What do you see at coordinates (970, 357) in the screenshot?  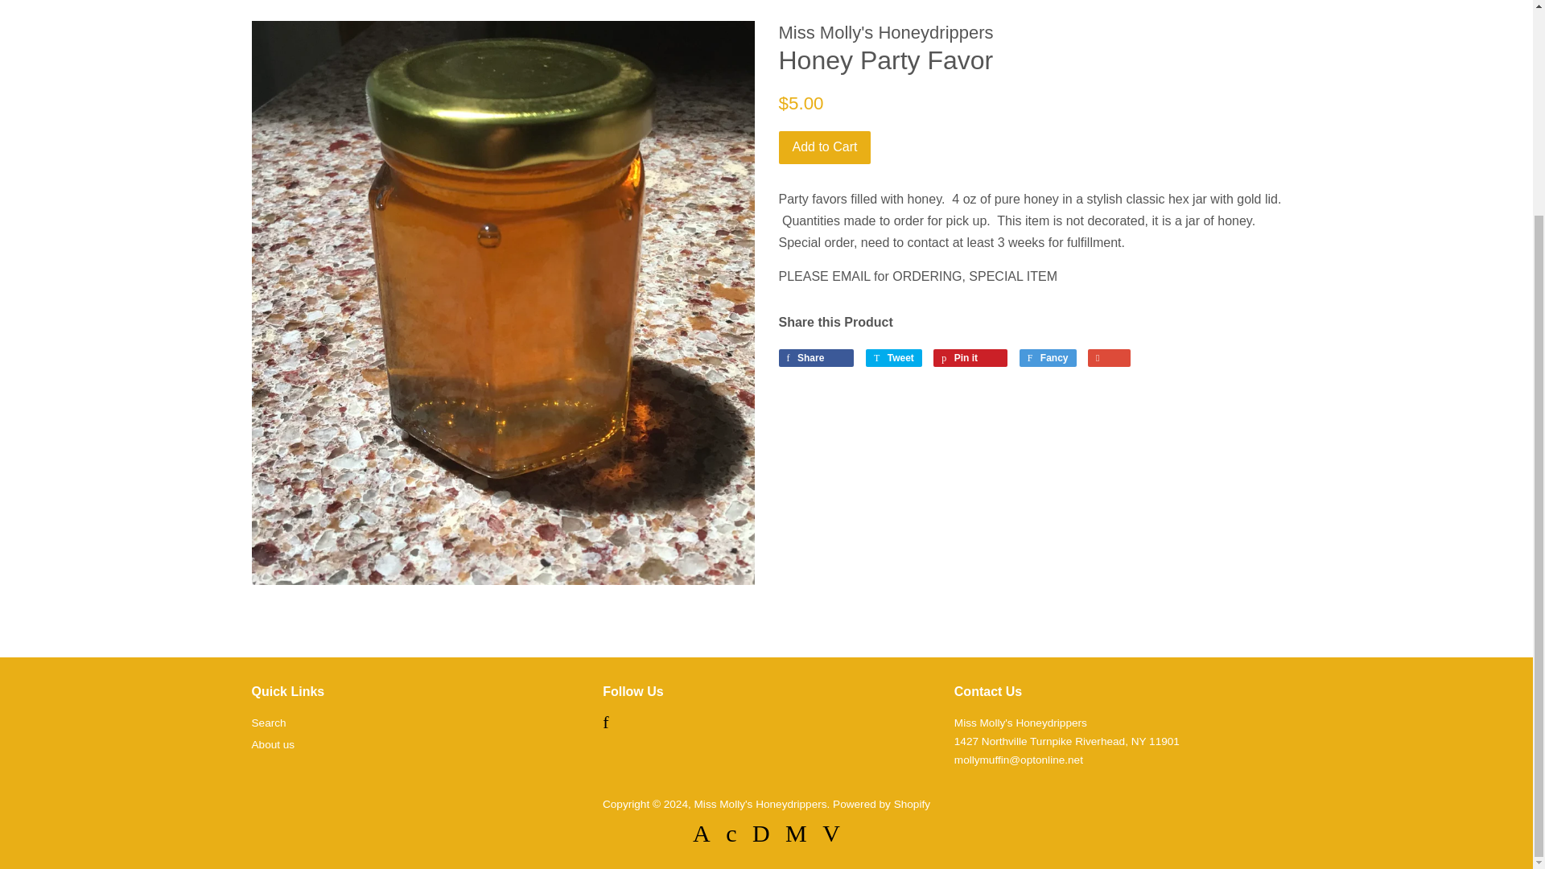 I see `Tweet on Twitter` at bounding box center [970, 357].